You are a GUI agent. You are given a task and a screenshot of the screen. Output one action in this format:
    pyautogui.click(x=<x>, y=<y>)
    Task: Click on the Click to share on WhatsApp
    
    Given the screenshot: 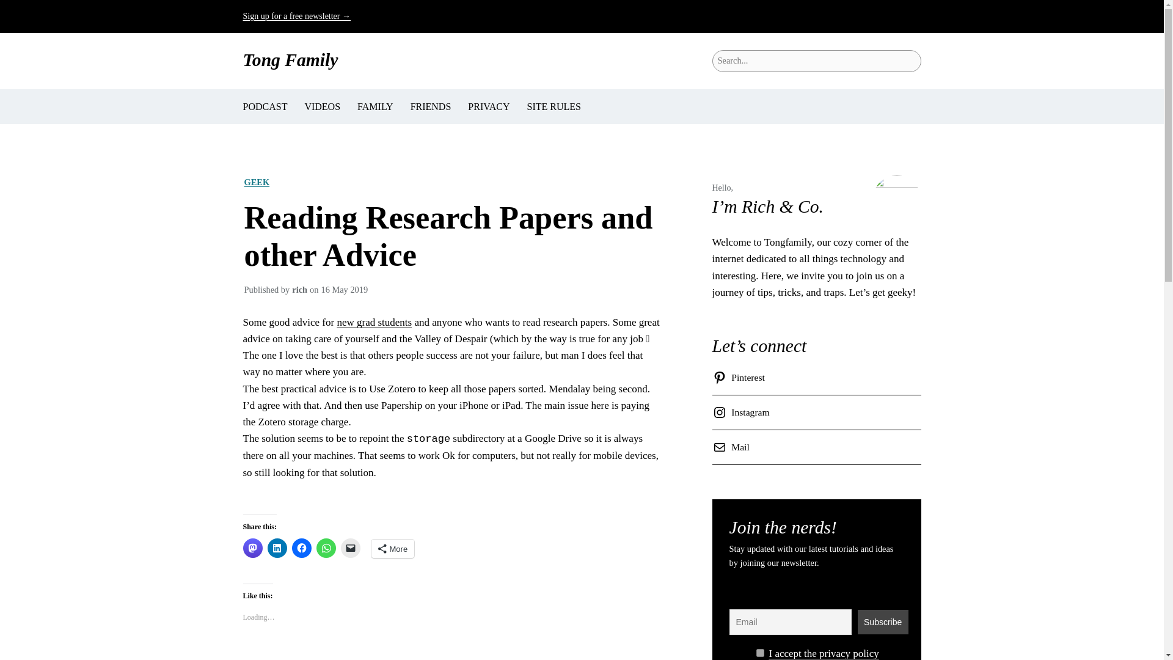 What is the action you would take?
    pyautogui.click(x=326, y=548)
    